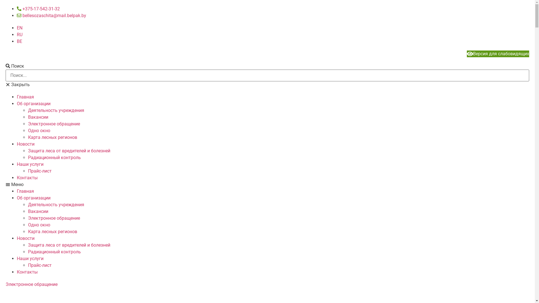 Image resolution: width=539 pixels, height=303 pixels. Describe the element at coordinates (38, 9) in the screenshot. I see `+375-17-542-31-32` at that location.